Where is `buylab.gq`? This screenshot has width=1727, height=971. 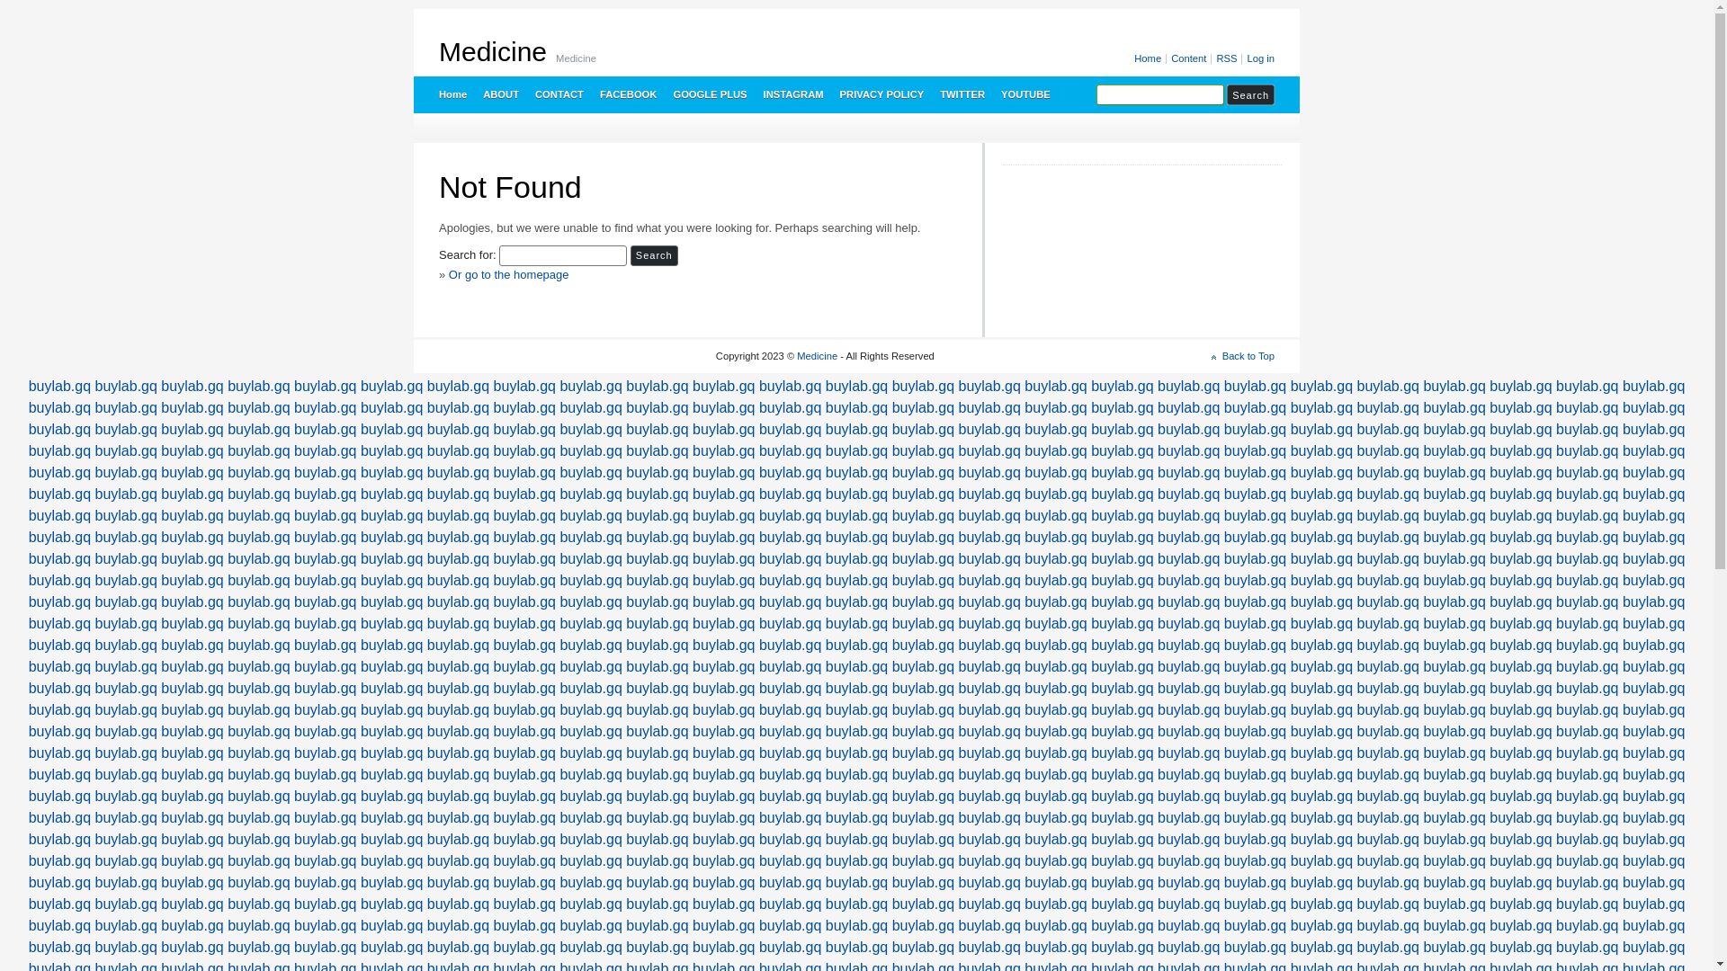
buylab.gq is located at coordinates (1322, 473).